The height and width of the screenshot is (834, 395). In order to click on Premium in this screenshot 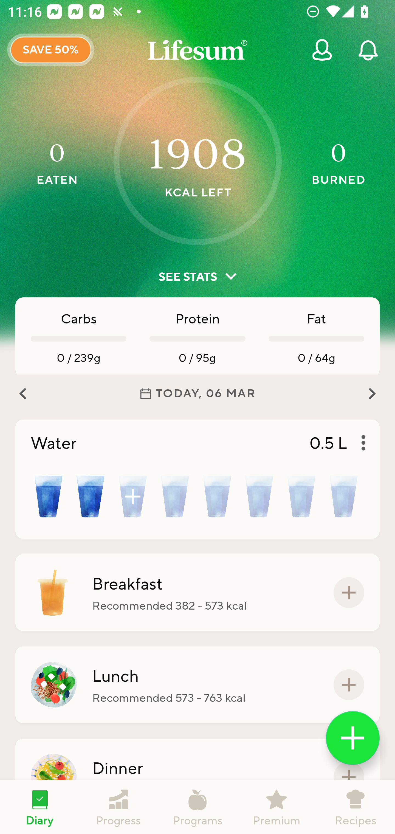, I will do `click(276, 807)`.